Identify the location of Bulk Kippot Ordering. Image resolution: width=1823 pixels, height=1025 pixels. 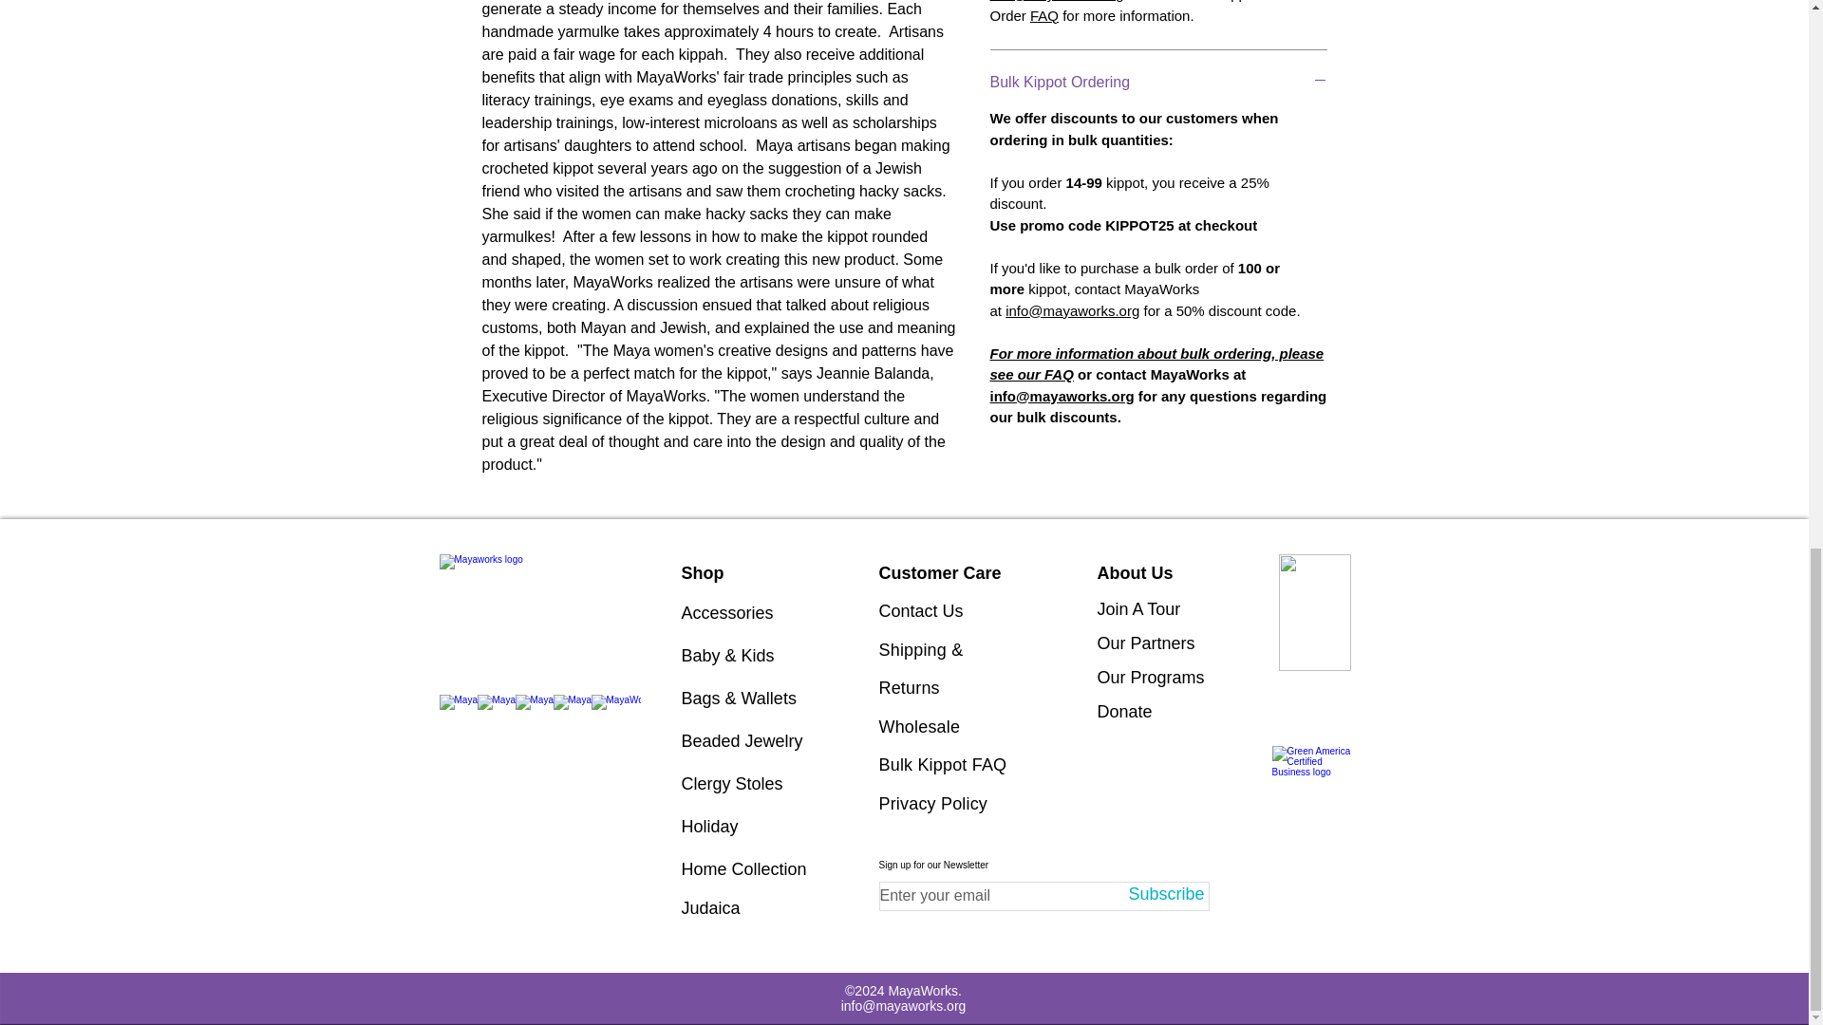
(1158, 82).